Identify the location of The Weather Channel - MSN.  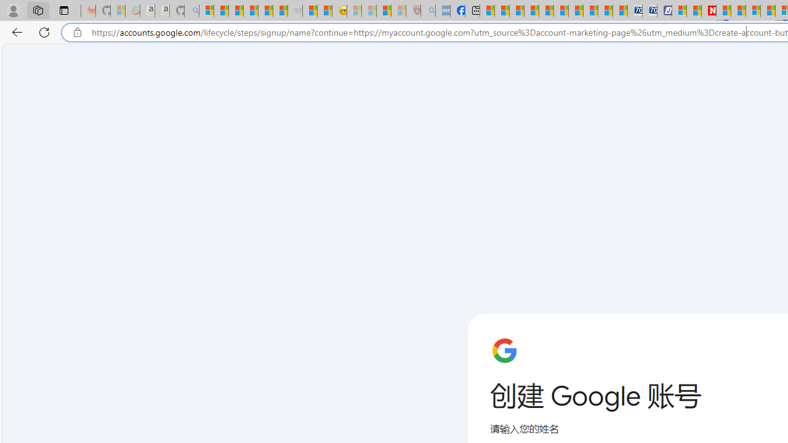
(236, 11).